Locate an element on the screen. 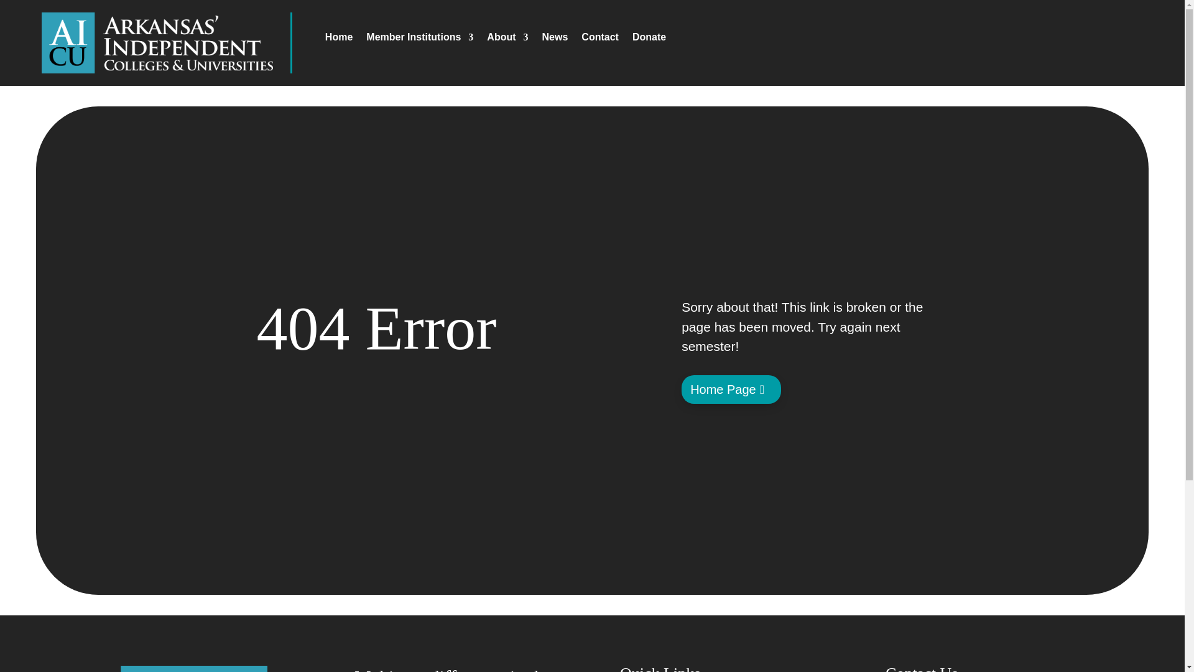 Image resolution: width=1194 pixels, height=672 pixels. About is located at coordinates (507, 39).